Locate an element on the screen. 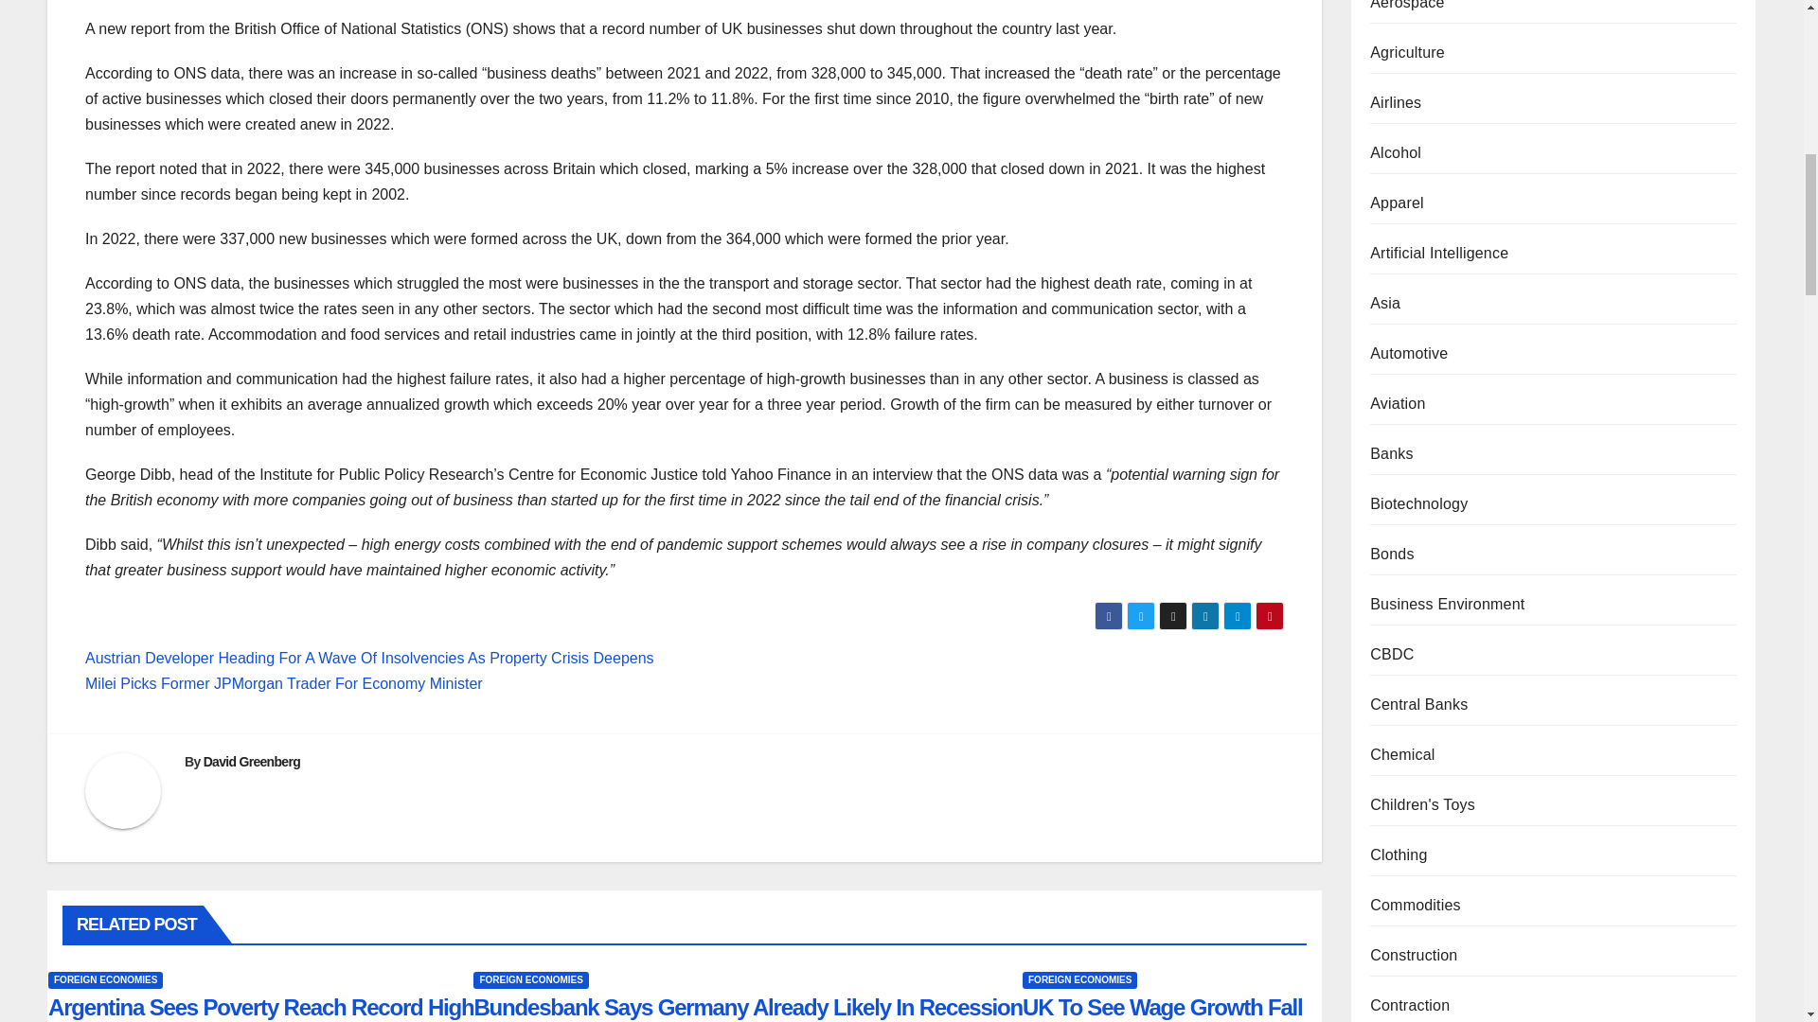 The image size is (1818, 1022). Argentina Sees Poverty Reach Record High is located at coordinates (260, 1007).